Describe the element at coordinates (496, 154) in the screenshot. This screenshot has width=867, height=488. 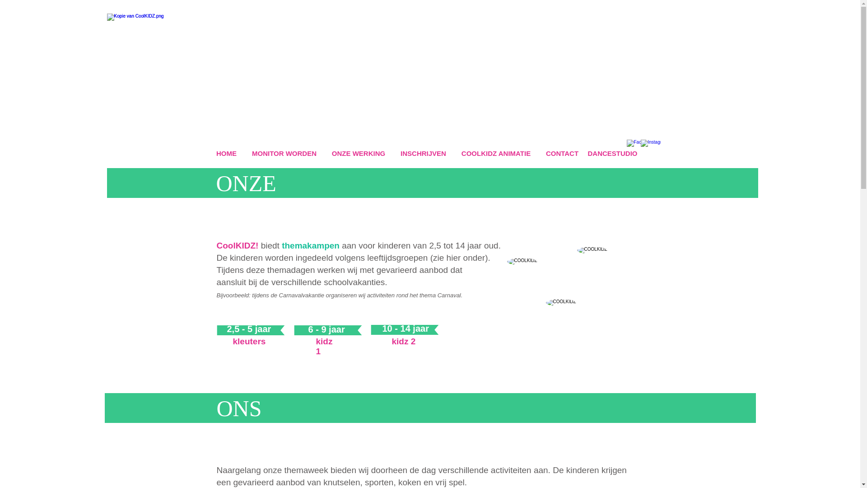
I see `COOLKIDZ ANIMATIE` at that location.